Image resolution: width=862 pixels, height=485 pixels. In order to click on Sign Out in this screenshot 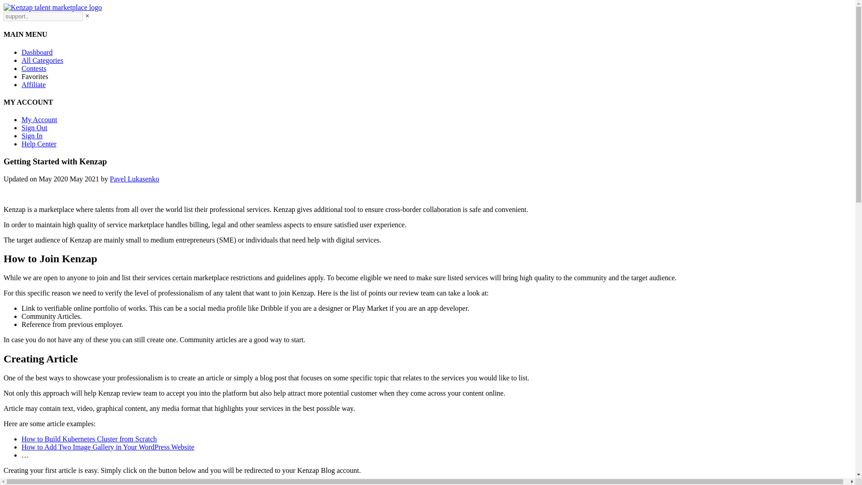, I will do `click(34, 128)`.